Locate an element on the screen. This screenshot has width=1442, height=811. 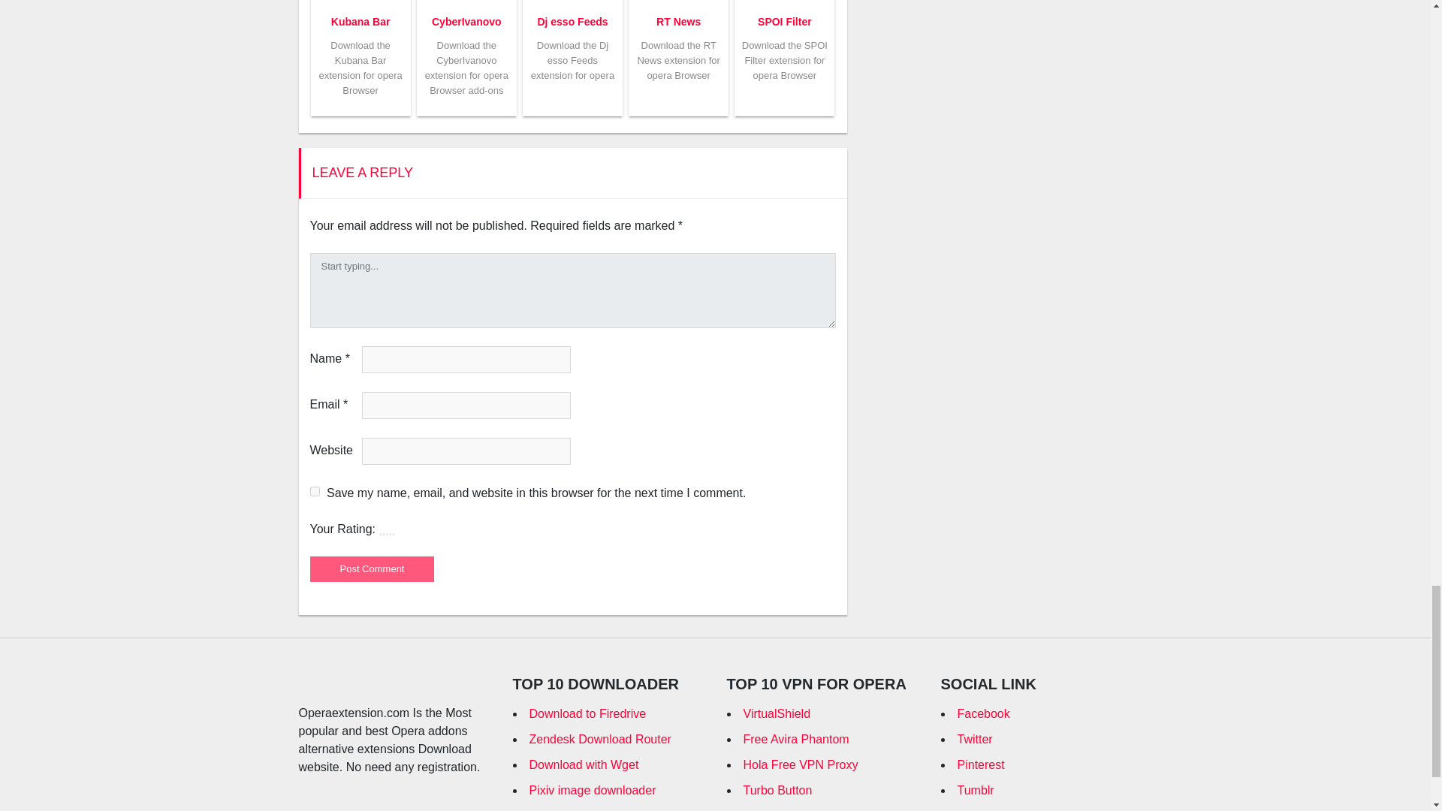
CyberIvanovo is located at coordinates (466, 21).